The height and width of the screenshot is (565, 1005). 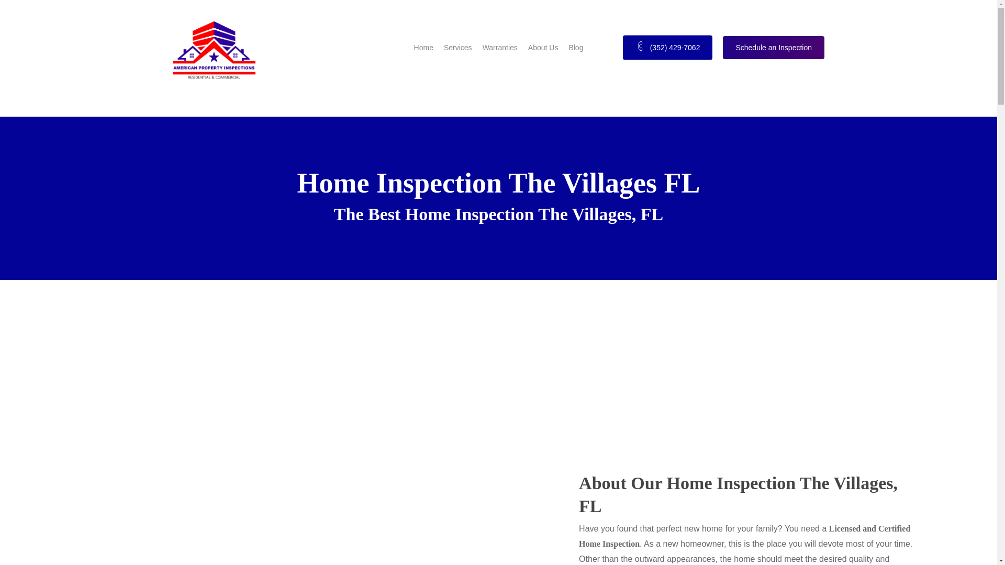 I want to click on Home Inspection Orlando, FL, so click(x=423, y=47).